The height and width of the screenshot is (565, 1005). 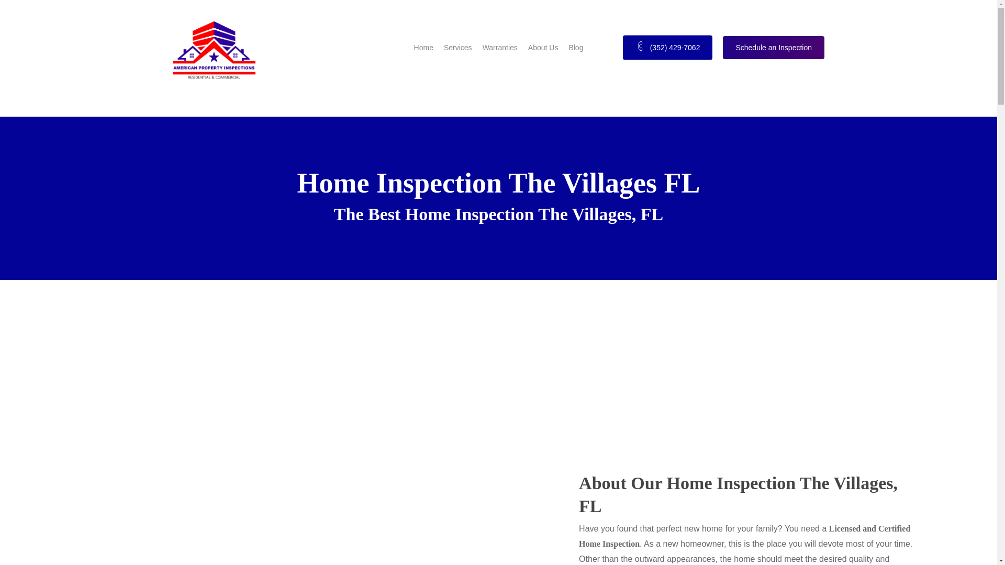 I want to click on Home Inspection Orlando, FL, so click(x=423, y=47).